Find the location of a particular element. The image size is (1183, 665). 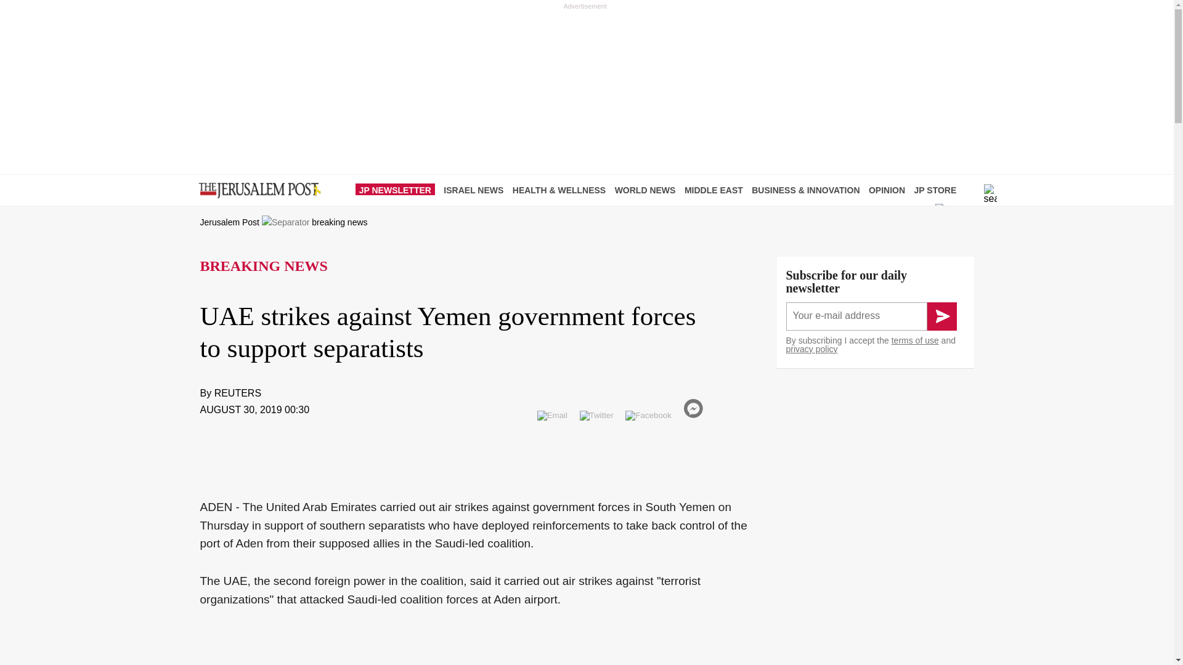

WORLD NEWS is located at coordinates (648, 190).